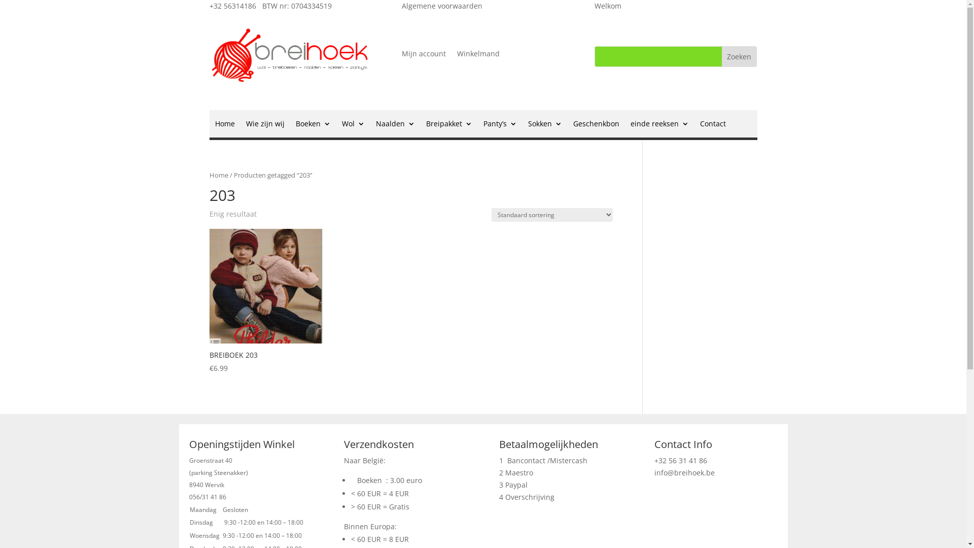 The width and height of the screenshot is (974, 548). I want to click on Contact, so click(713, 126).